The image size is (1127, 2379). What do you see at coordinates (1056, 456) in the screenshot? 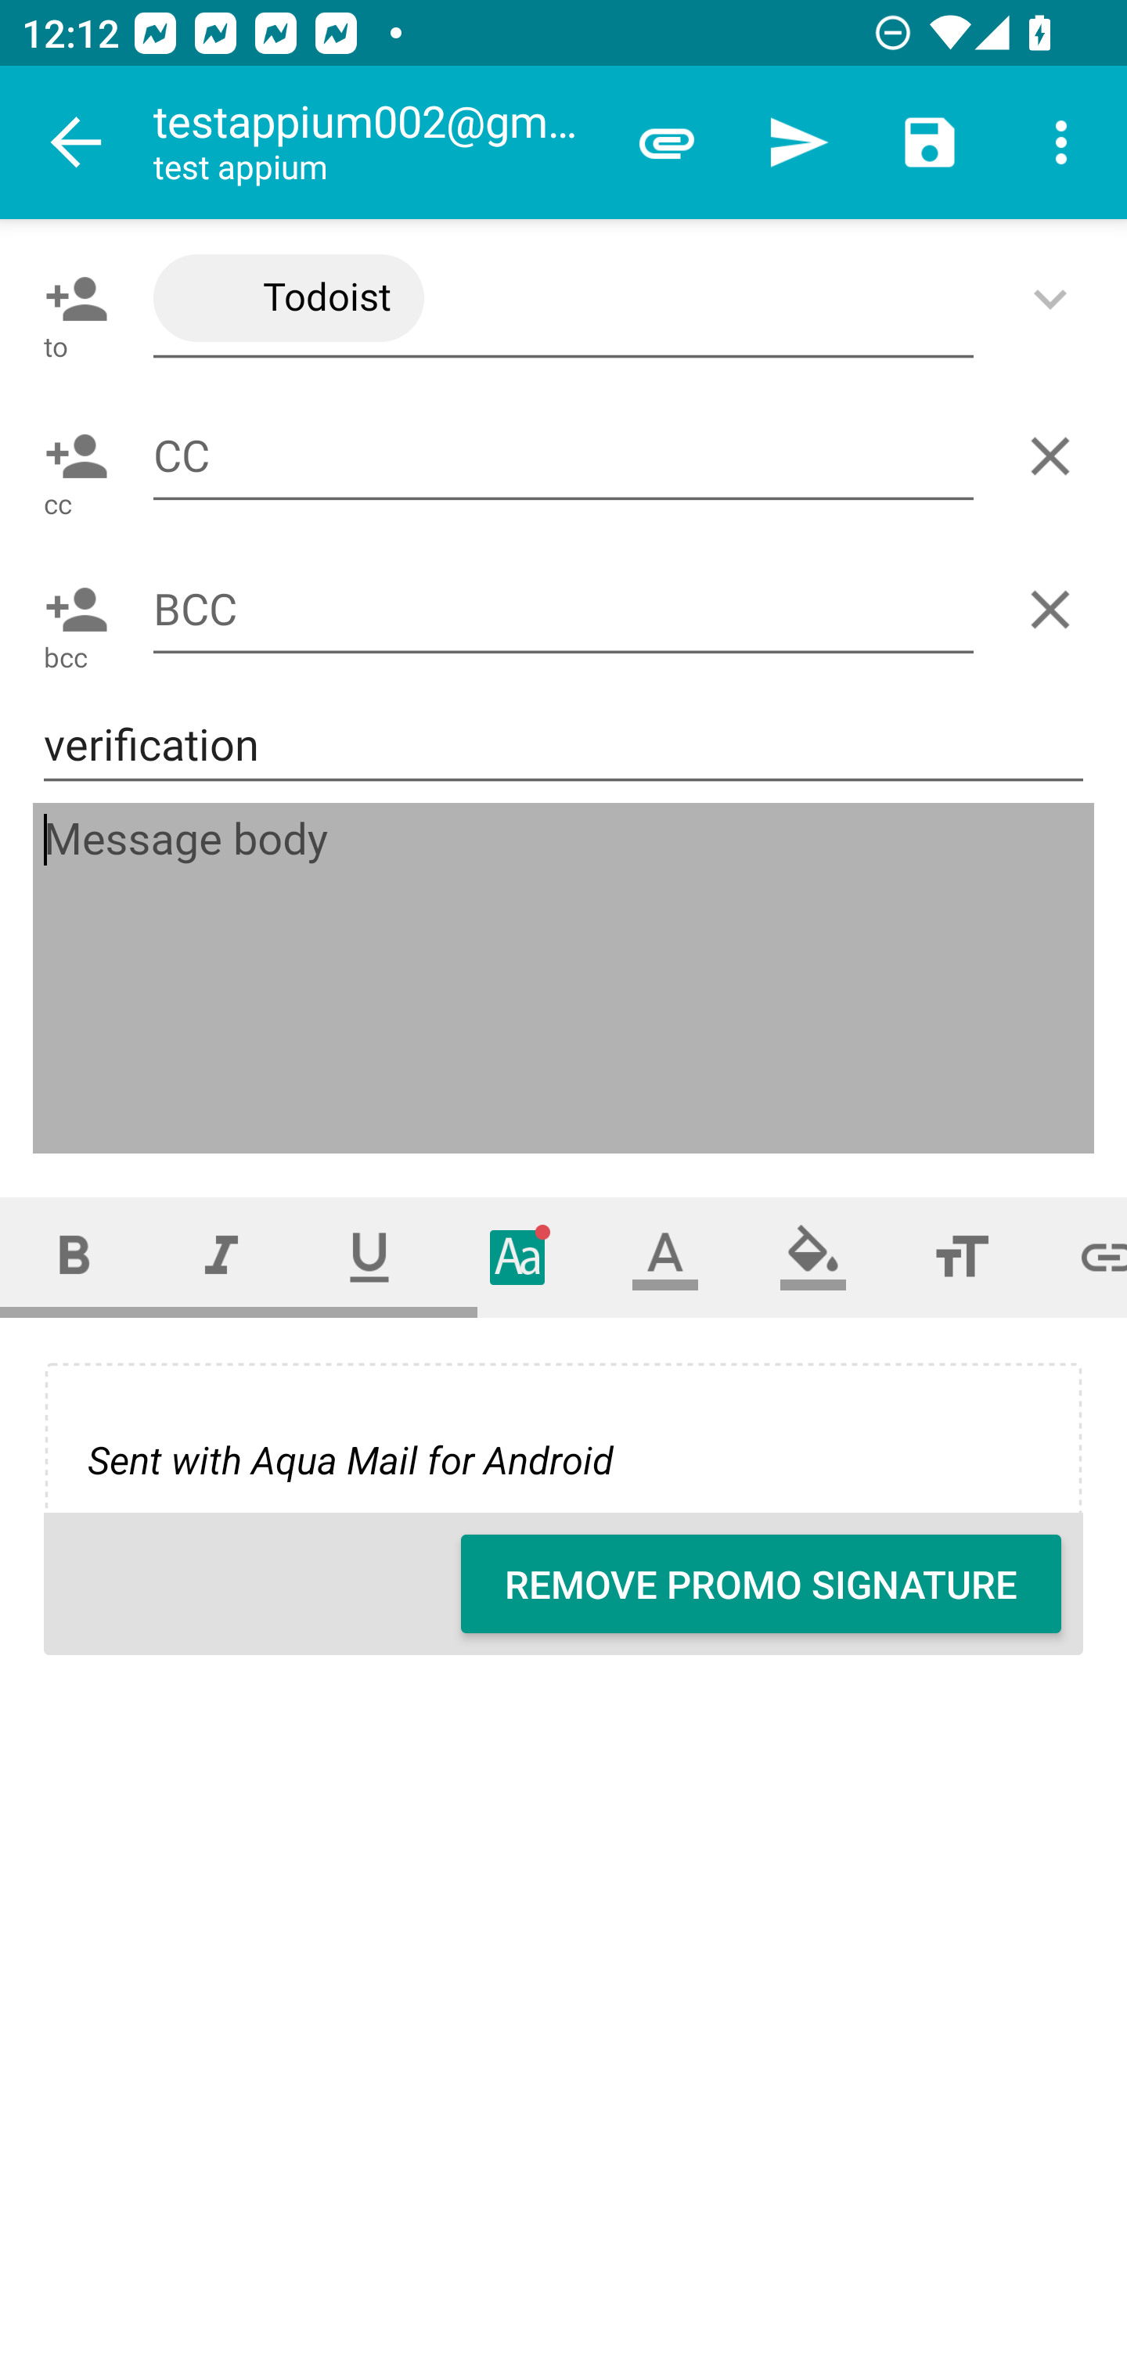
I see `Delete` at bounding box center [1056, 456].